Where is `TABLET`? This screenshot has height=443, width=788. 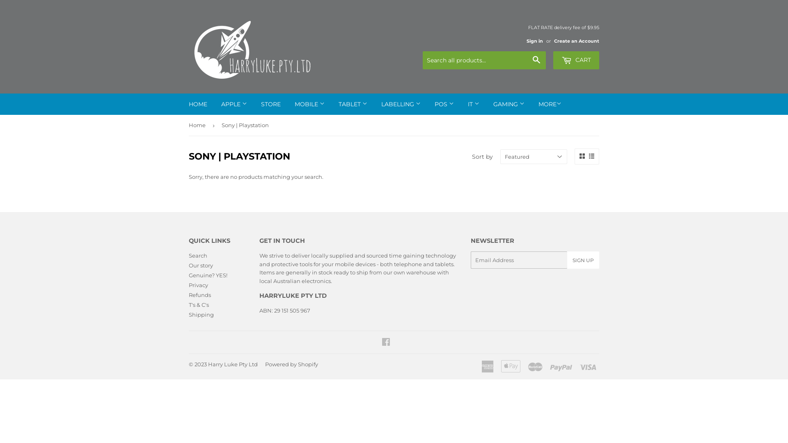 TABLET is located at coordinates (353, 104).